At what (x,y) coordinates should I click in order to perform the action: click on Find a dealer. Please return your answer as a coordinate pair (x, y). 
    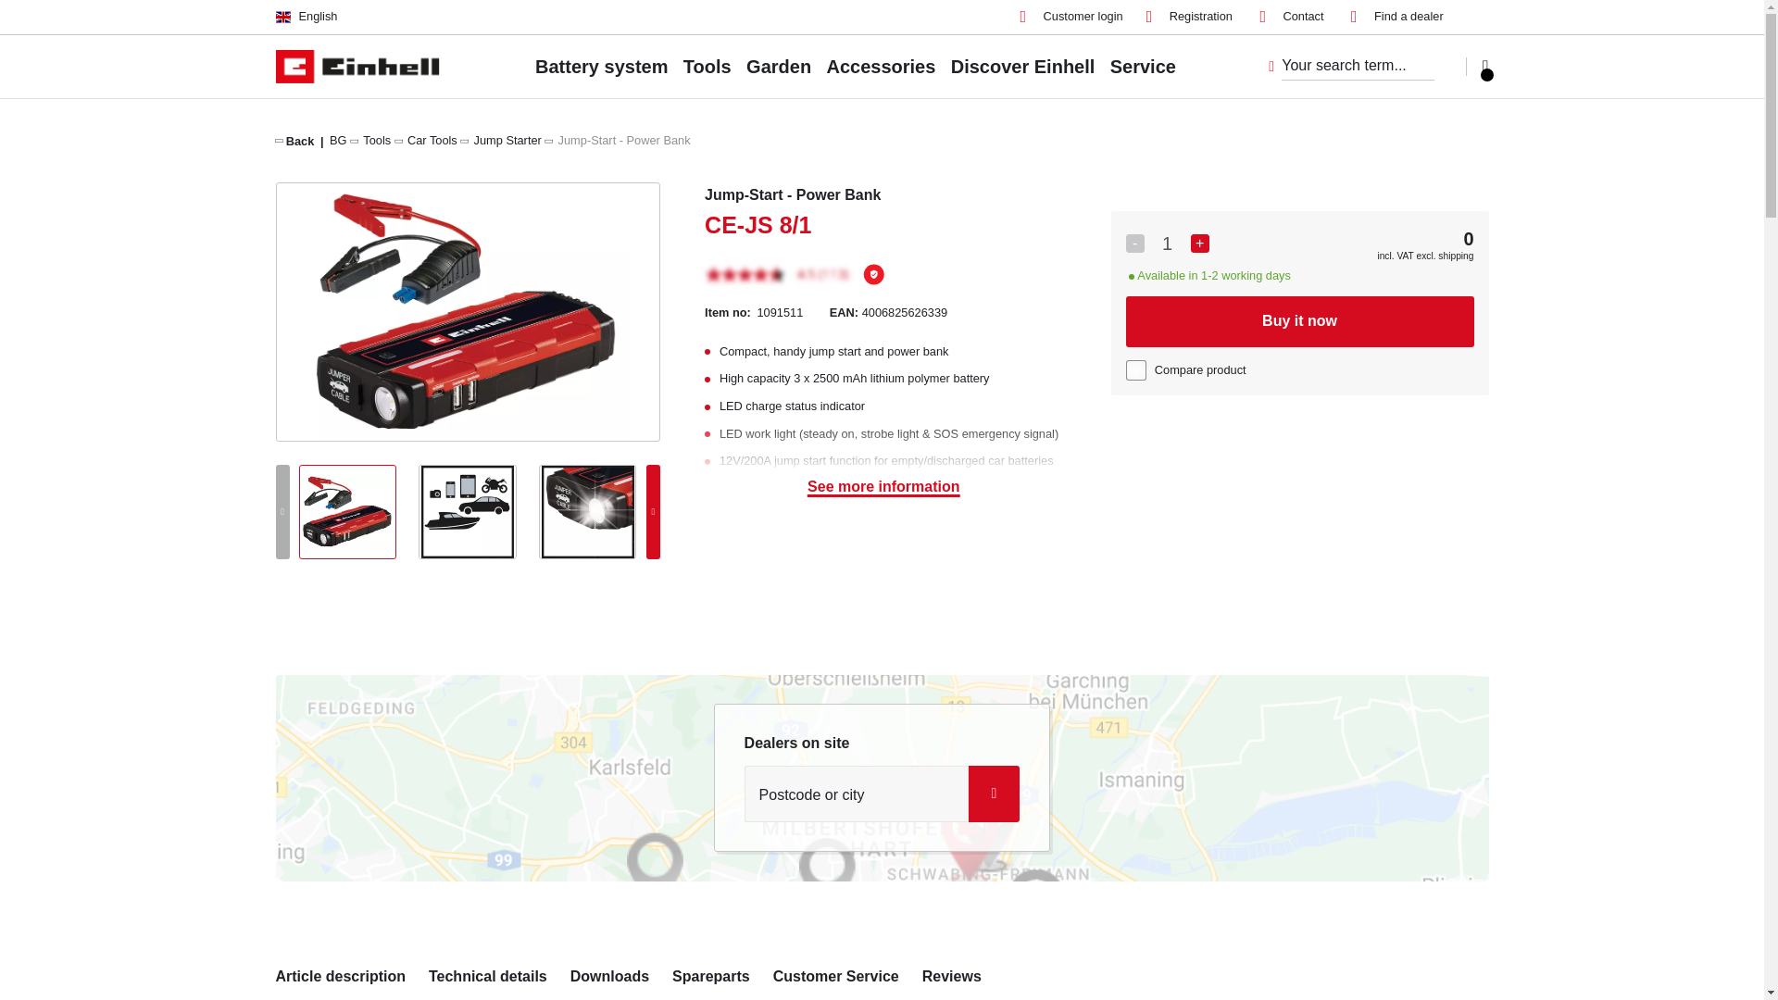
    Looking at the image, I should click on (1397, 17).